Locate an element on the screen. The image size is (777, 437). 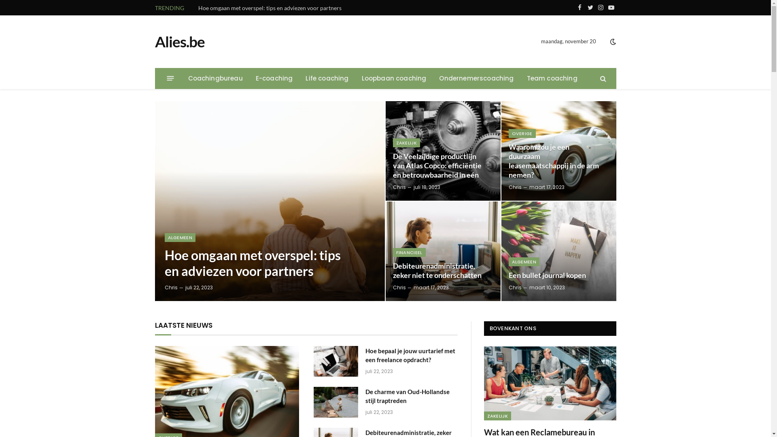
Hoe bepaal je jouw uurtarief met een freelance opdracht? is located at coordinates (335, 361).